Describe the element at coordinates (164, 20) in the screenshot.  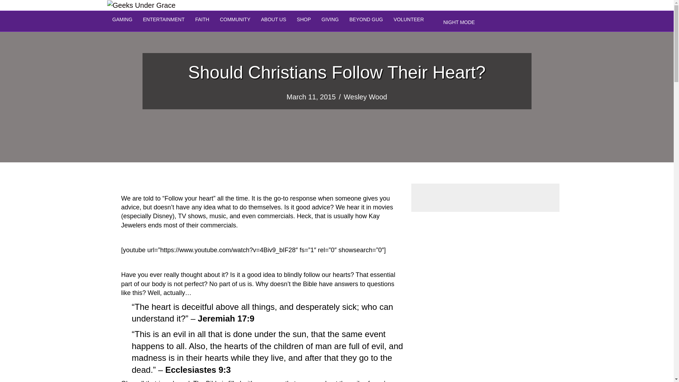
I see `ENTERTAINMENT` at that location.